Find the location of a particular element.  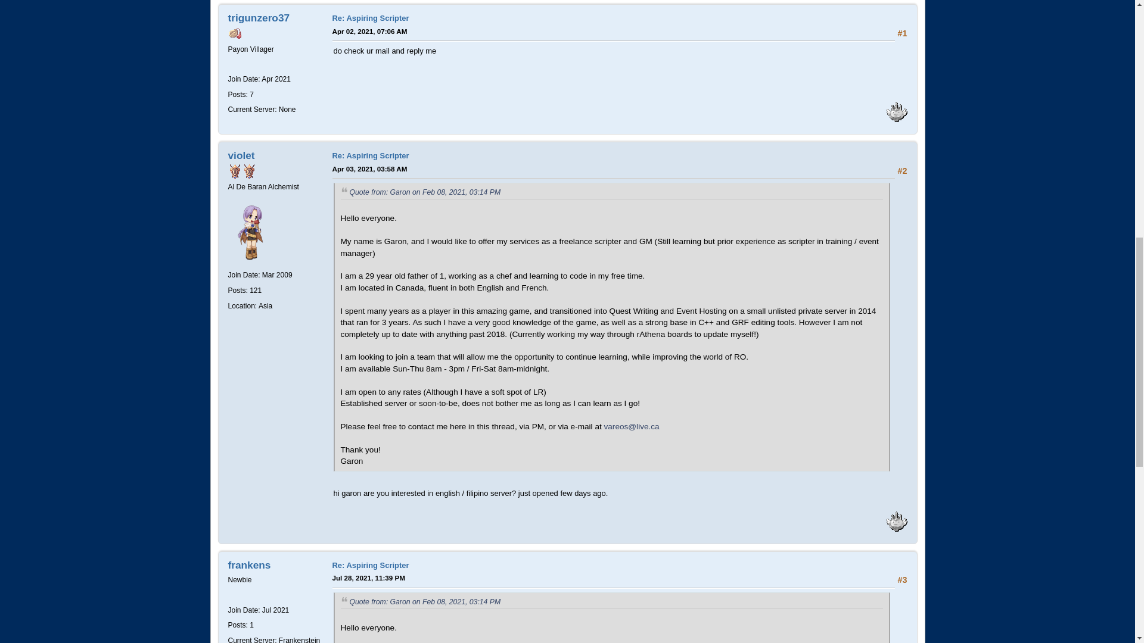

Apr 03, 2021, 03:58 AM is located at coordinates (369, 168).